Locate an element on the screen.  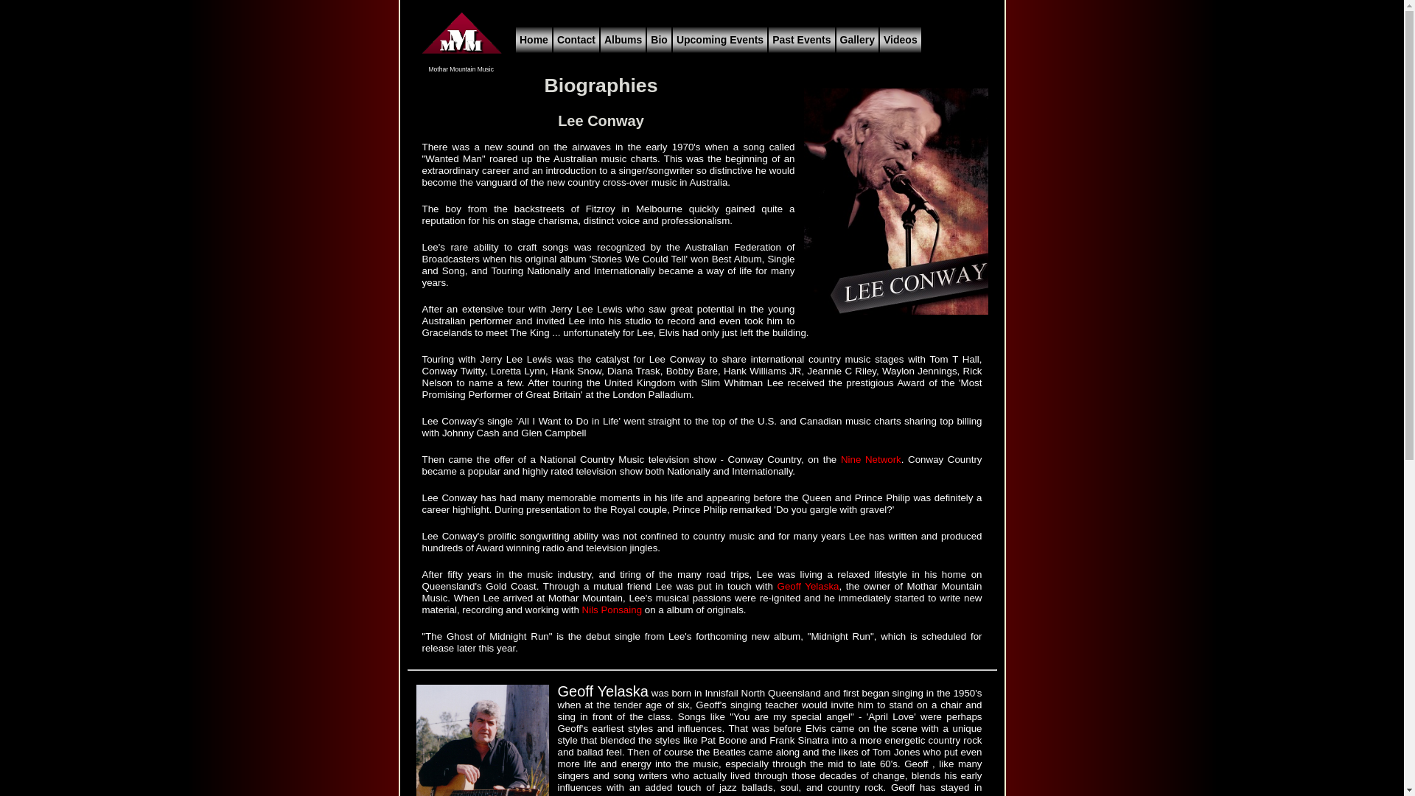
Home is located at coordinates (534, 40).